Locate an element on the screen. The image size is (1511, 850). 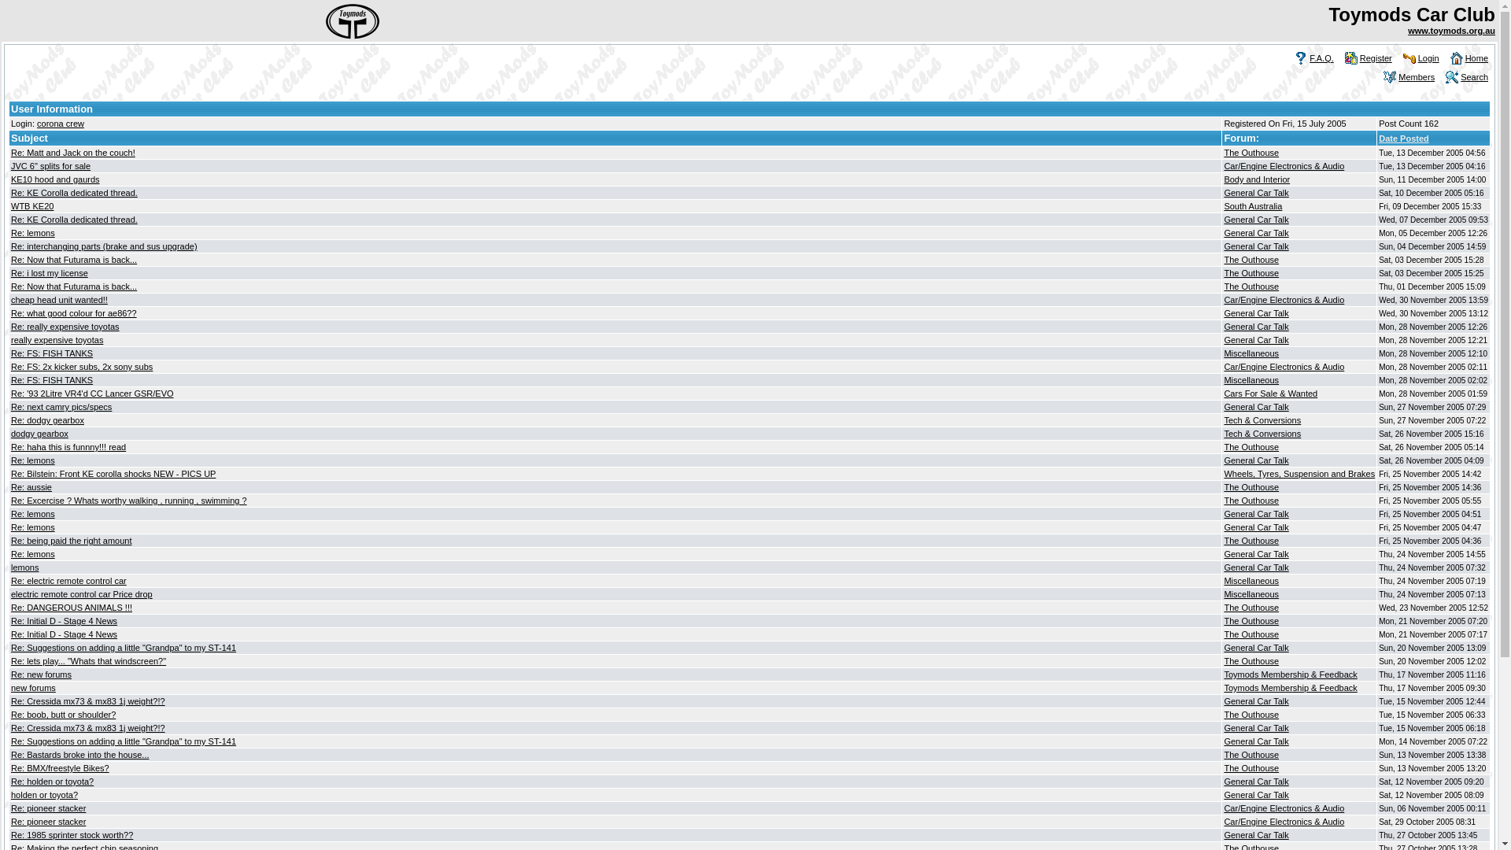
Re: lets play... "Whats that windscreen?" is located at coordinates (88, 661).